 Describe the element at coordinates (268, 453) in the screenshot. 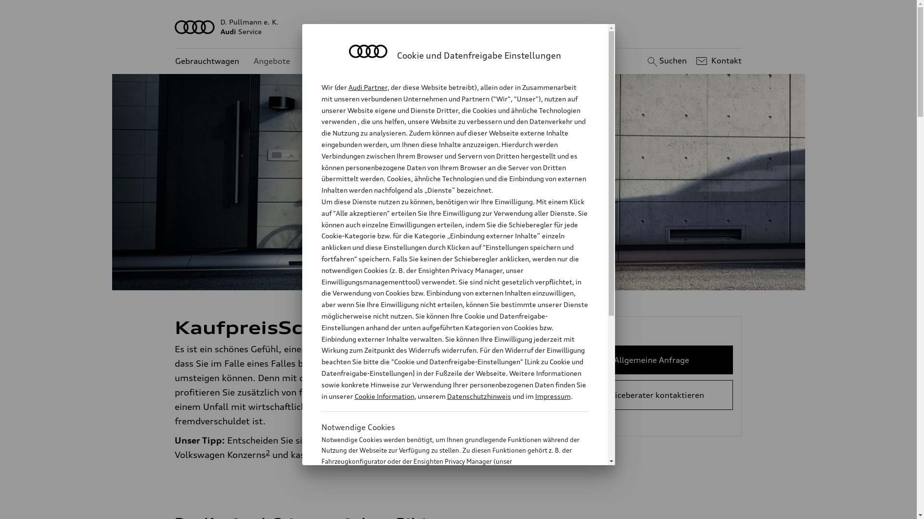

I see `2` at that location.